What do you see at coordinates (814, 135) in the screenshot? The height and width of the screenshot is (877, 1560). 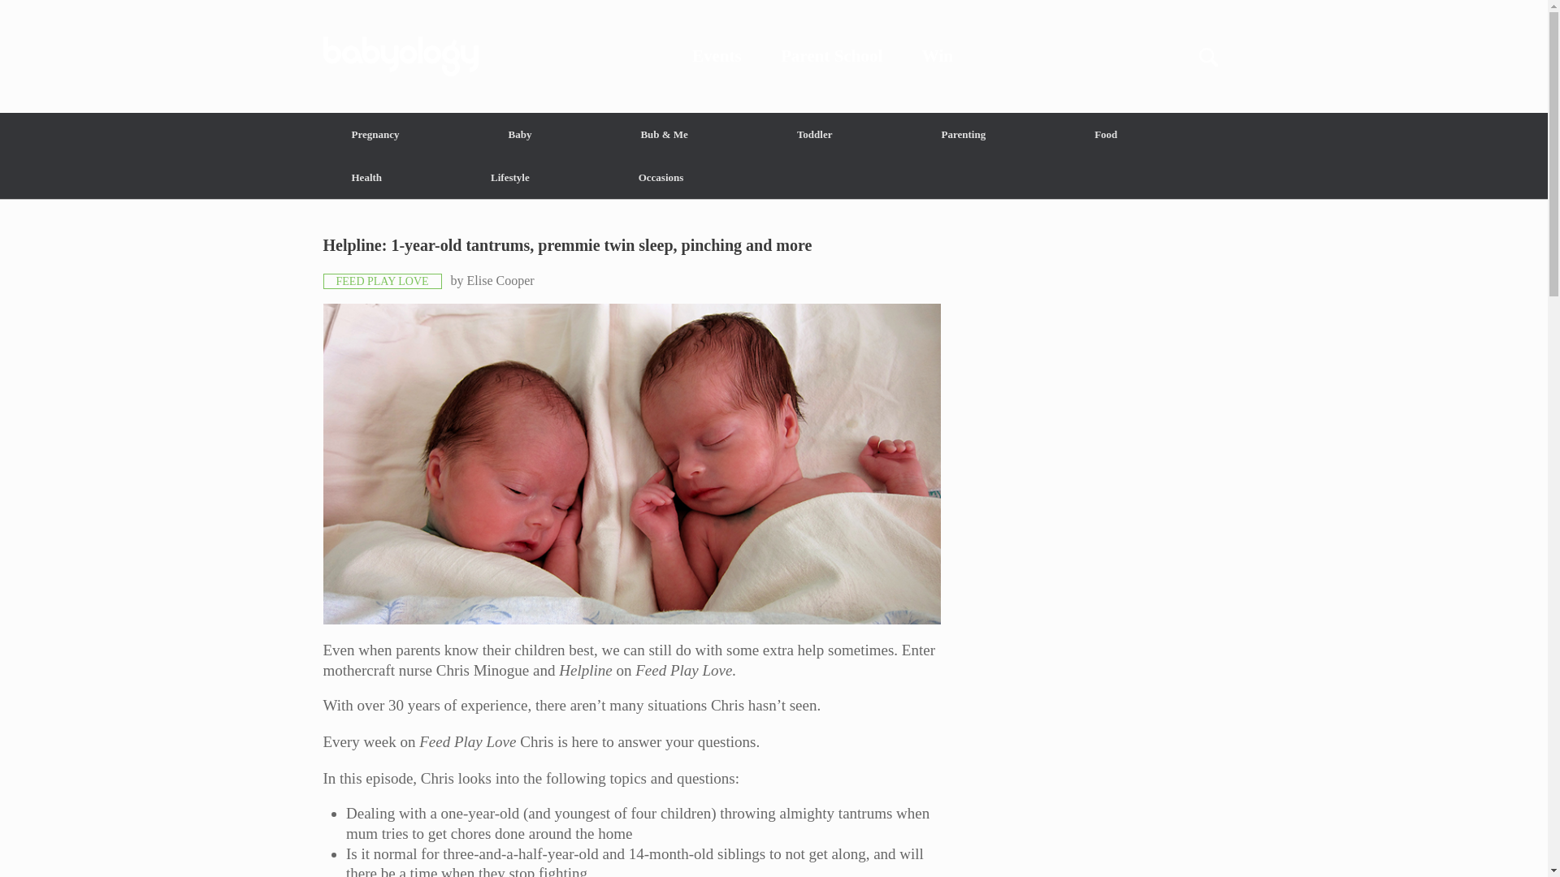 I see `Toddler` at bounding box center [814, 135].